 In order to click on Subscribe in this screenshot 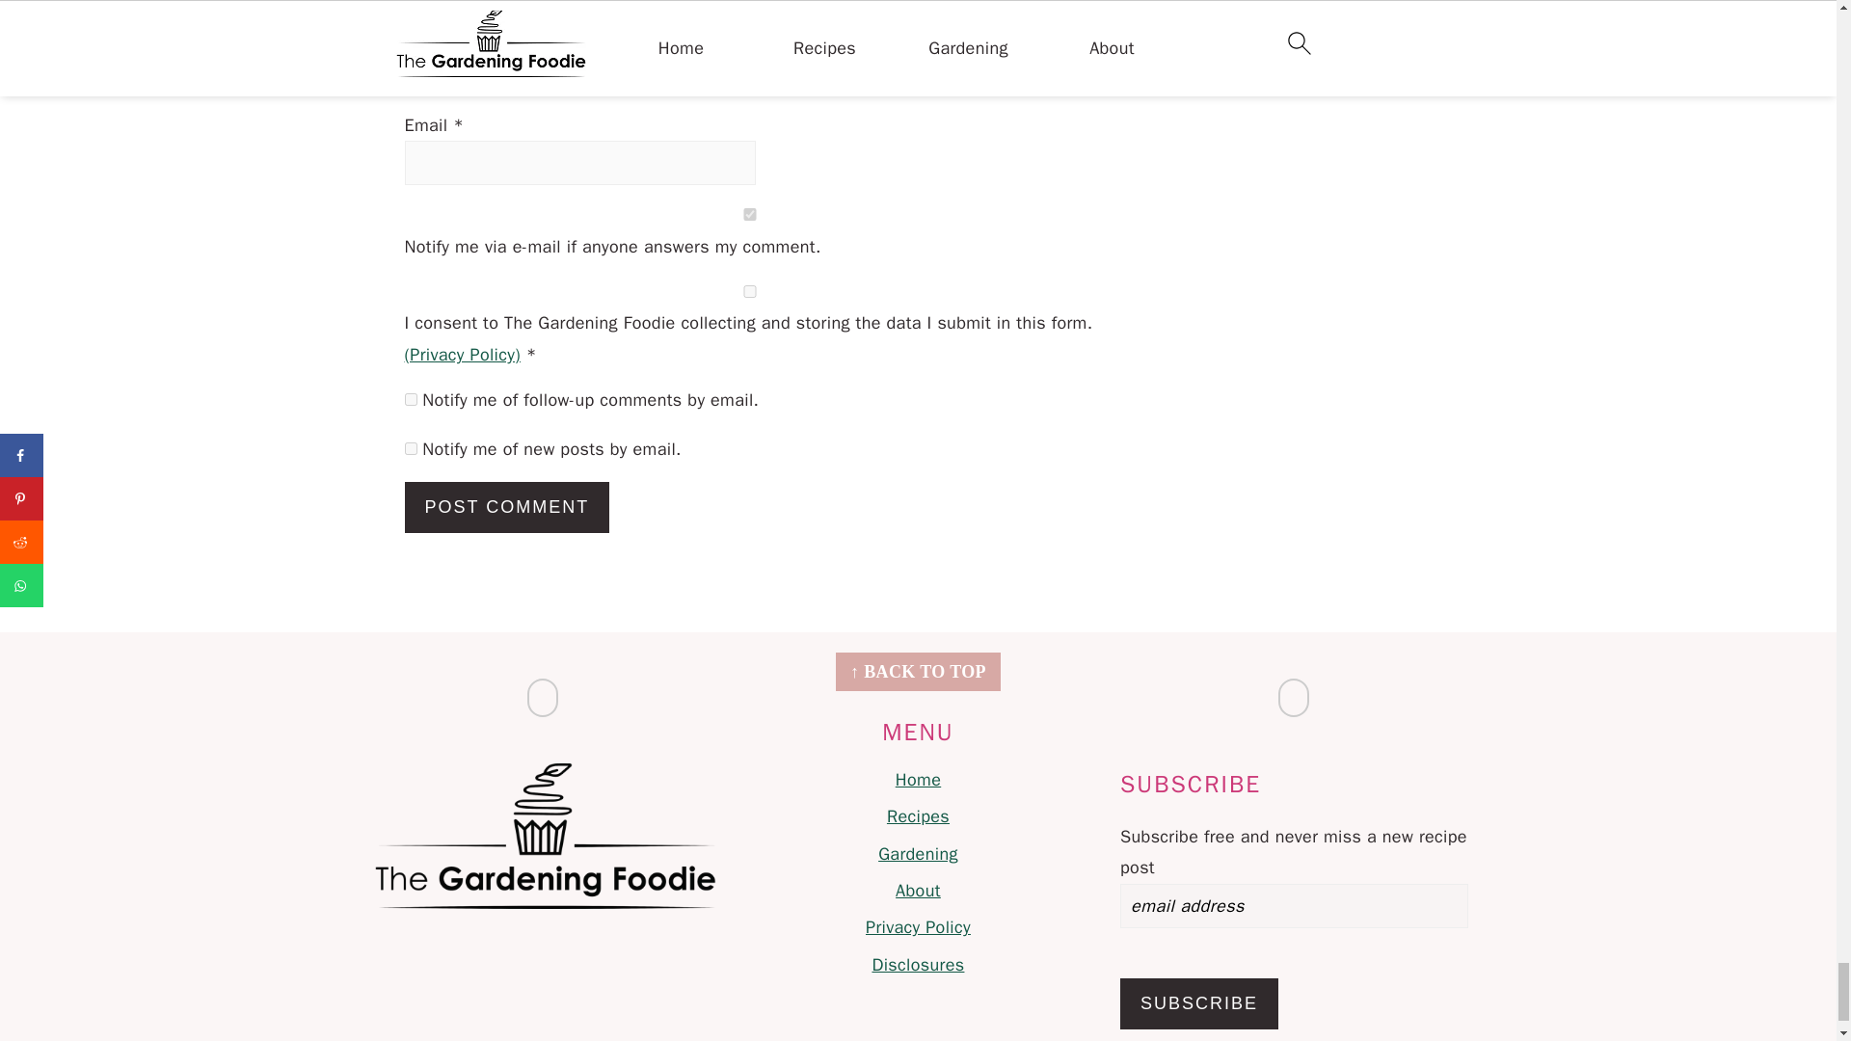, I will do `click(1199, 1004)`.